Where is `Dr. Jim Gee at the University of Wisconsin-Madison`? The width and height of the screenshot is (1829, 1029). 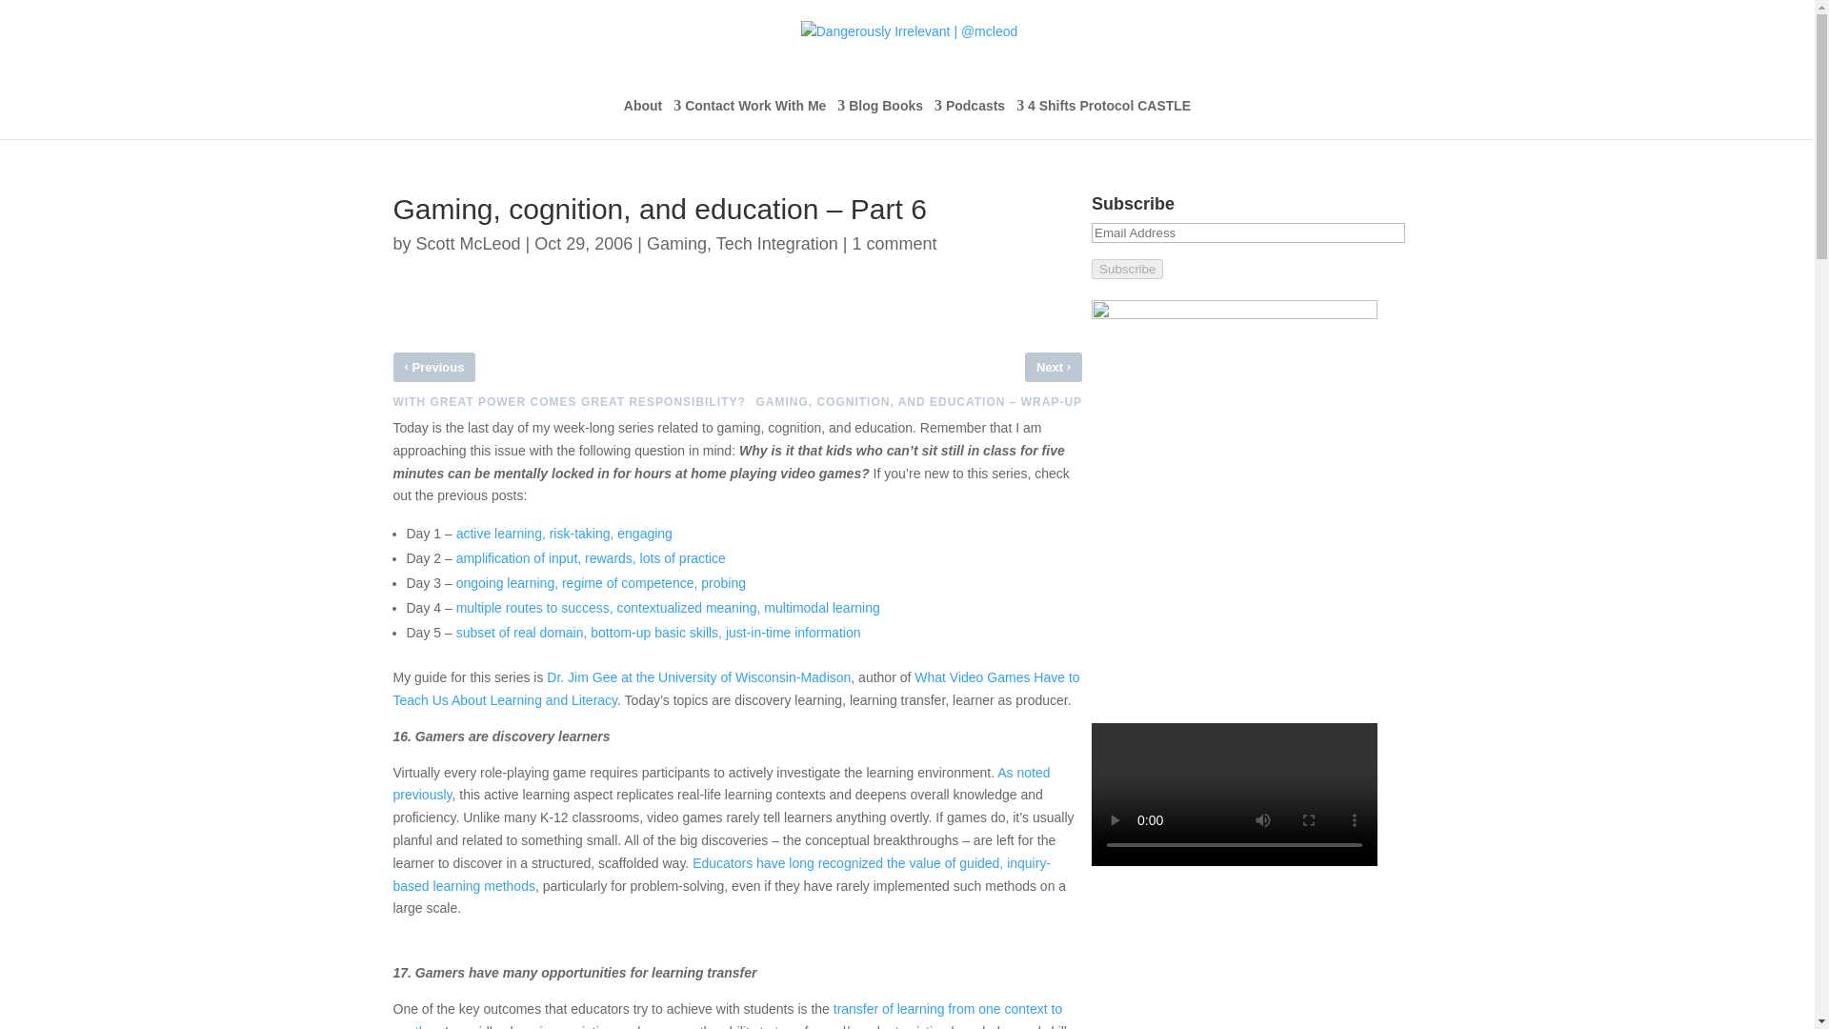 Dr. Jim Gee at the University of Wisconsin-Madison is located at coordinates (698, 677).